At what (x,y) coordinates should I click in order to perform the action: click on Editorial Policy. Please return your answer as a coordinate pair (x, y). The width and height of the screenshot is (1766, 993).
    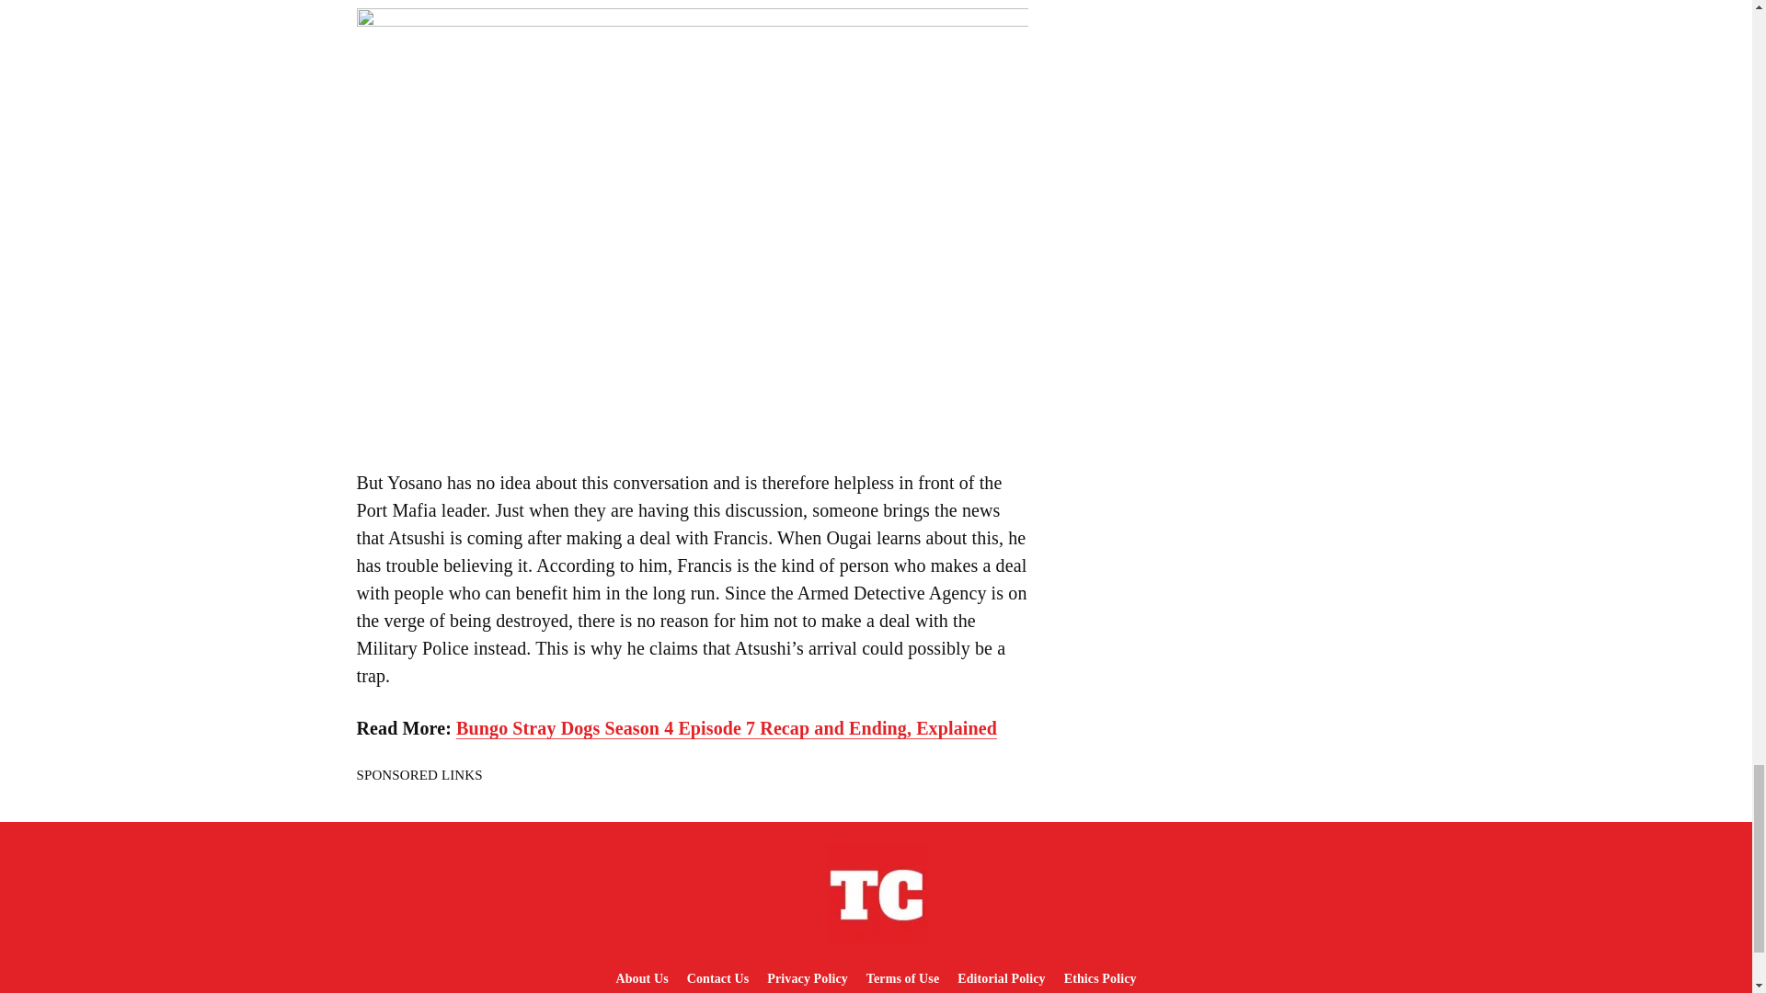
    Looking at the image, I should click on (1001, 978).